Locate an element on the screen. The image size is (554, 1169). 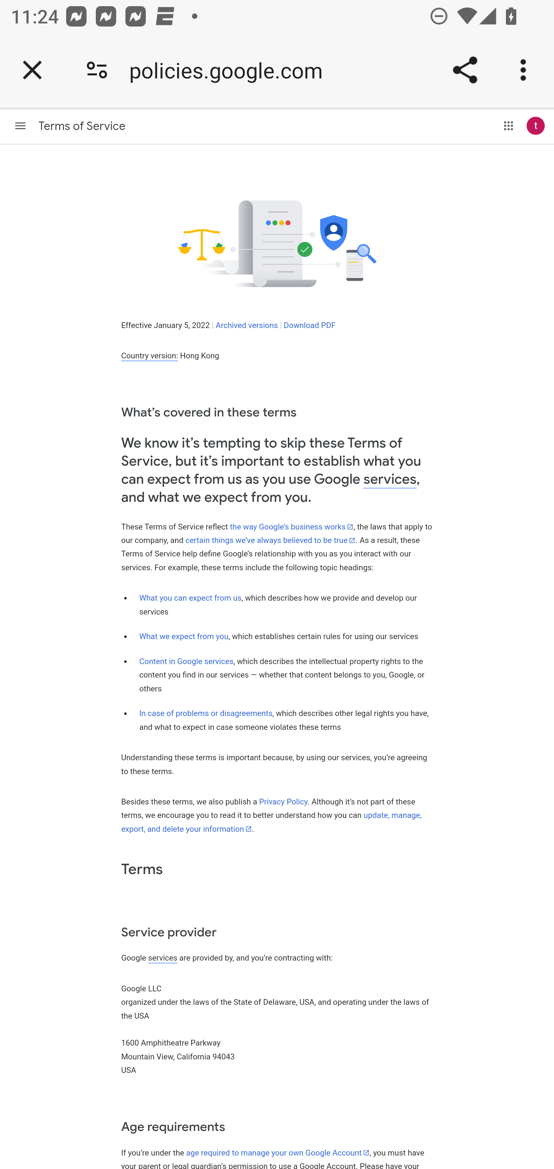
Archived versions is located at coordinates (246, 325).